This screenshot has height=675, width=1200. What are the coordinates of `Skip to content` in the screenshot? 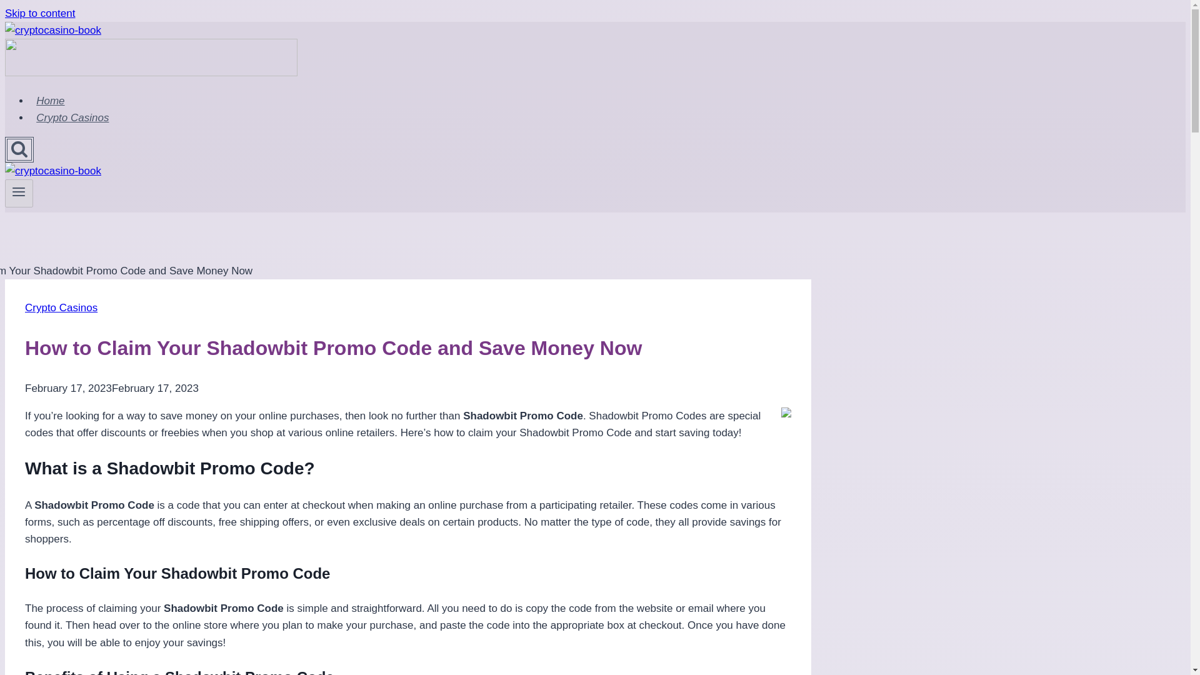 It's located at (39, 13).